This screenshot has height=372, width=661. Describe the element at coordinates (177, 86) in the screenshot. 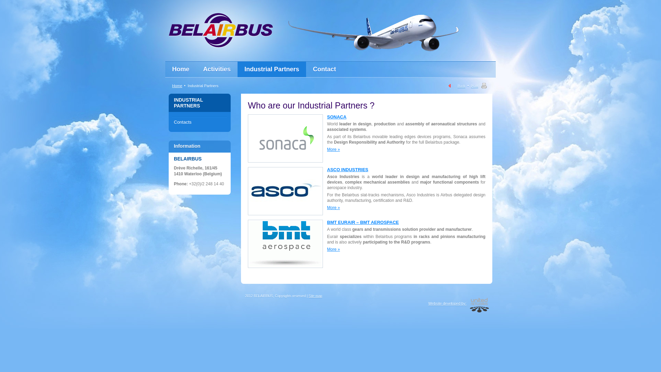

I see `Home` at that location.